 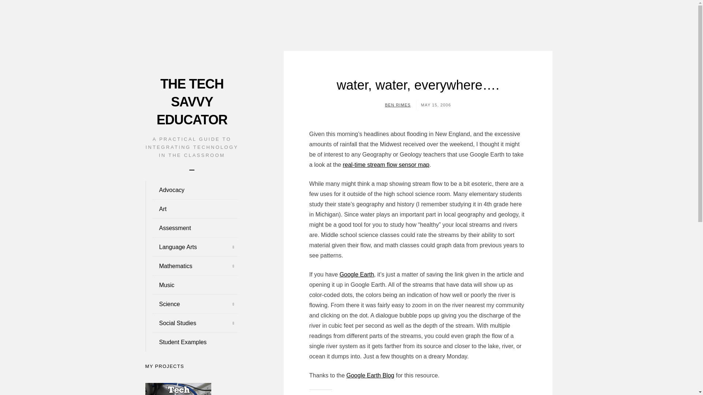 What do you see at coordinates (192, 190) in the screenshot?
I see `Advocacy` at bounding box center [192, 190].